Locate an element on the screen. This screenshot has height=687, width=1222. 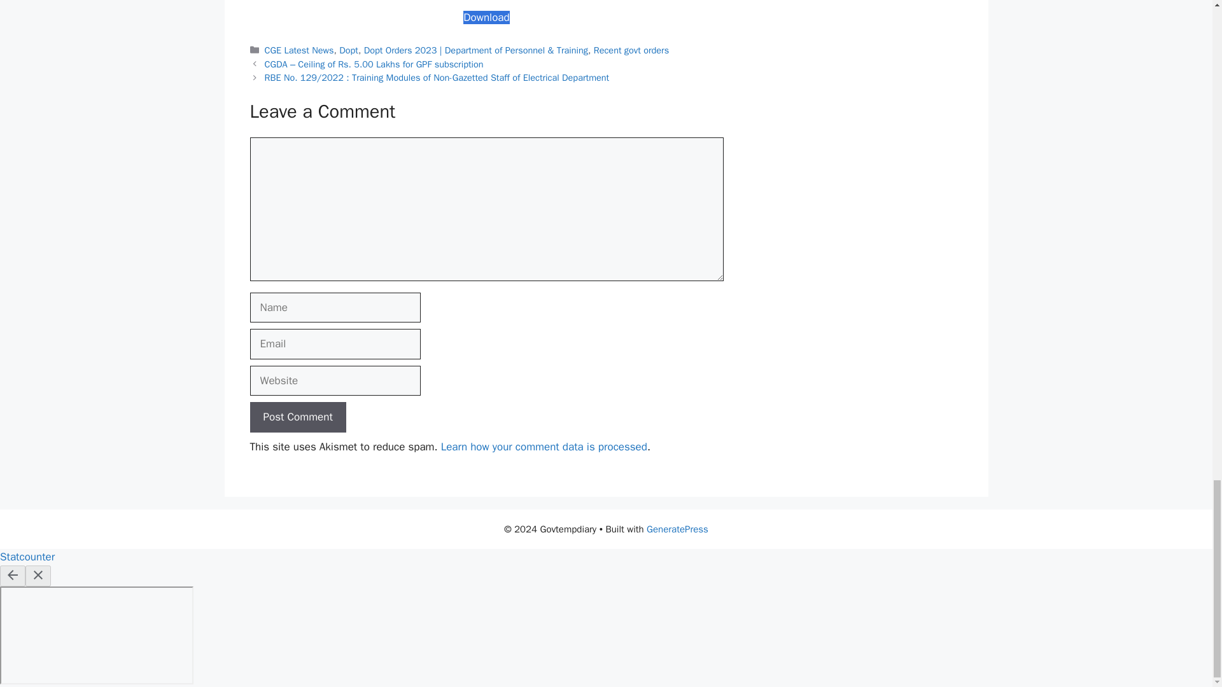
Learn how your comment data is processed is located at coordinates (544, 447).